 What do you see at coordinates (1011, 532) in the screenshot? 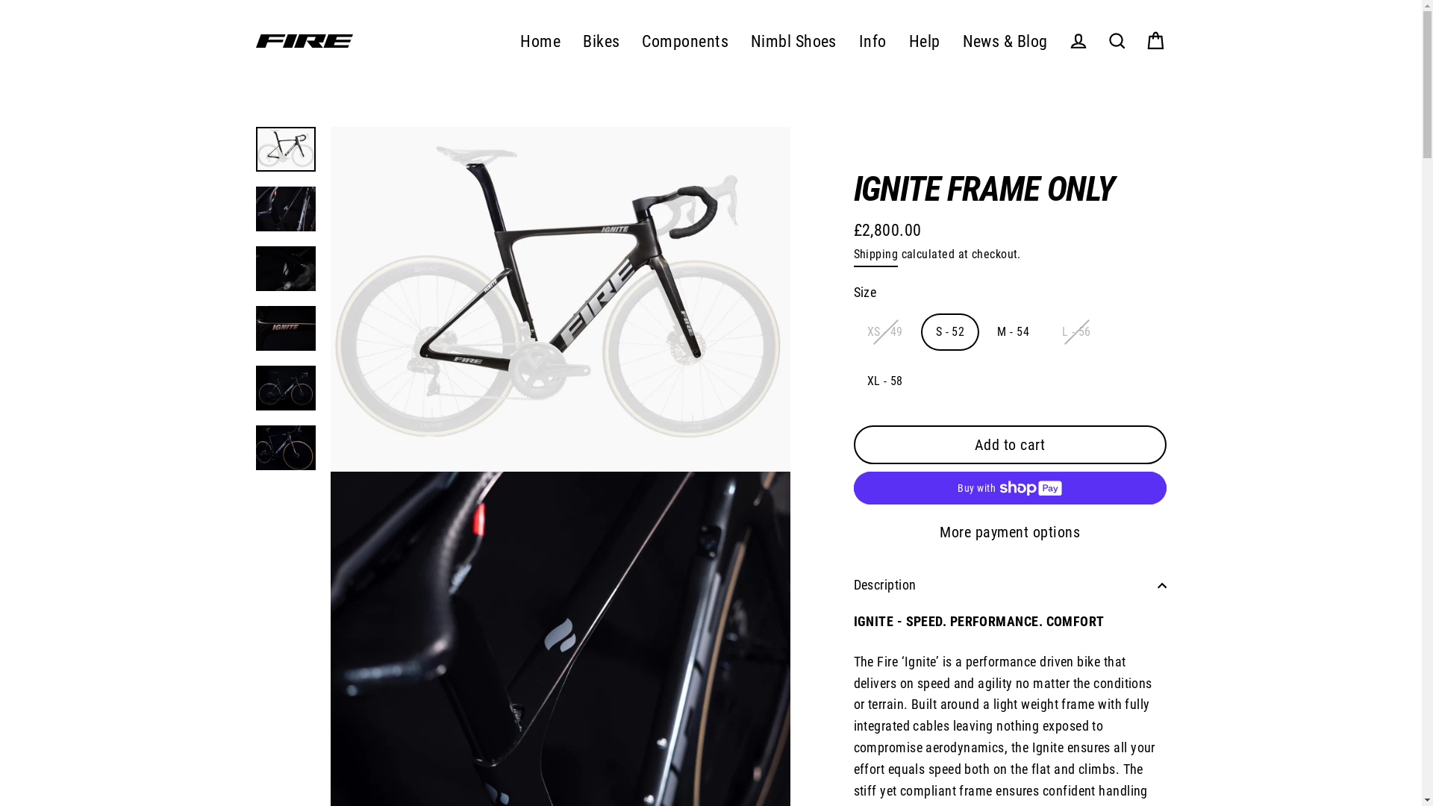
I see `More payment options` at bounding box center [1011, 532].